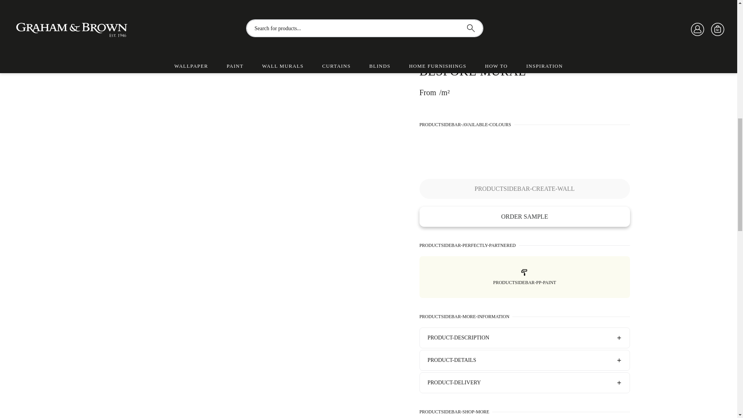 The height and width of the screenshot is (418, 743). I want to click on Deep Sky Balloon Race Bespoke Mural, so click(167, 90).